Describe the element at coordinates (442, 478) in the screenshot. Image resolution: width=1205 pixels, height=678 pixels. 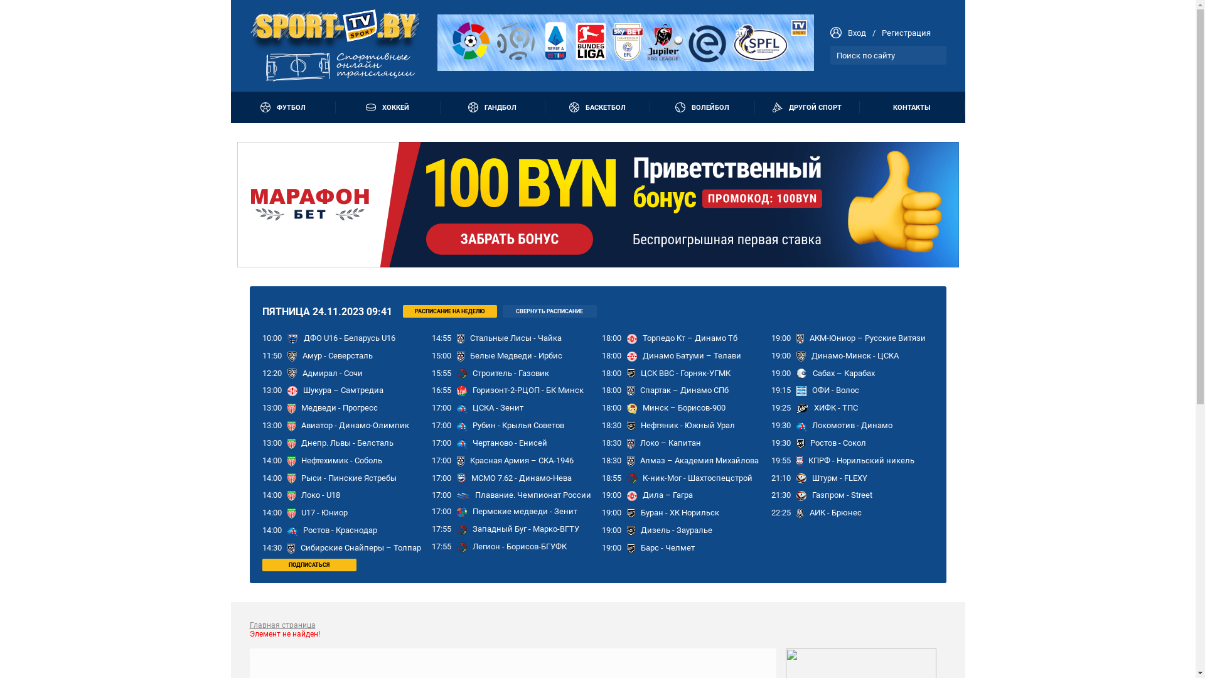
I see `17:00` at that location.